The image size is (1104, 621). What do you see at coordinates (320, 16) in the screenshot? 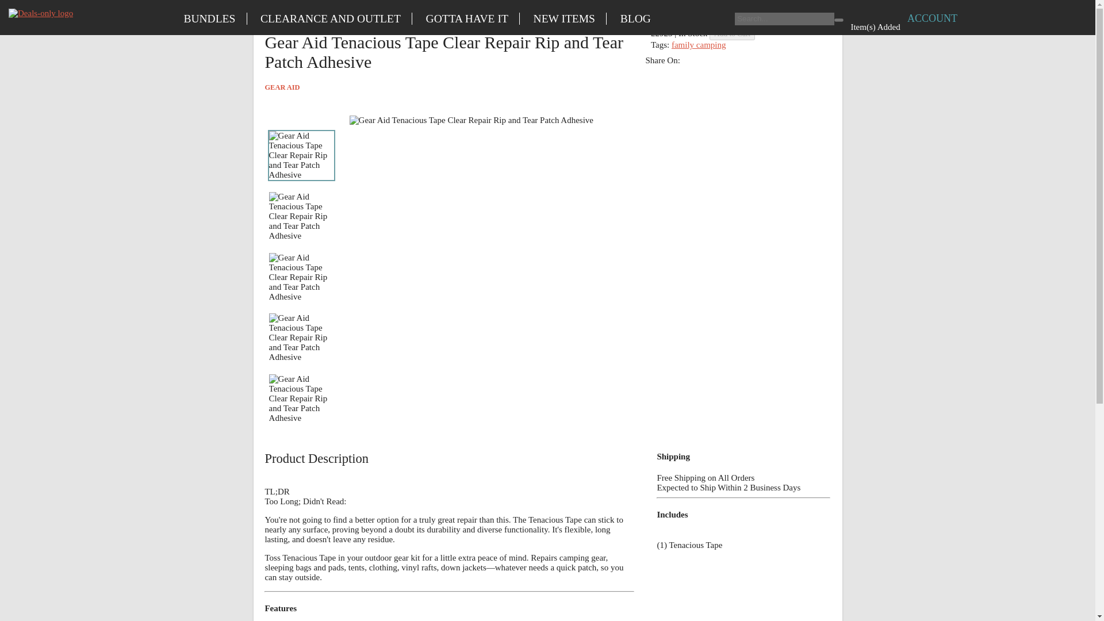
I see `sporting goods` at bounding box center [320, 16].